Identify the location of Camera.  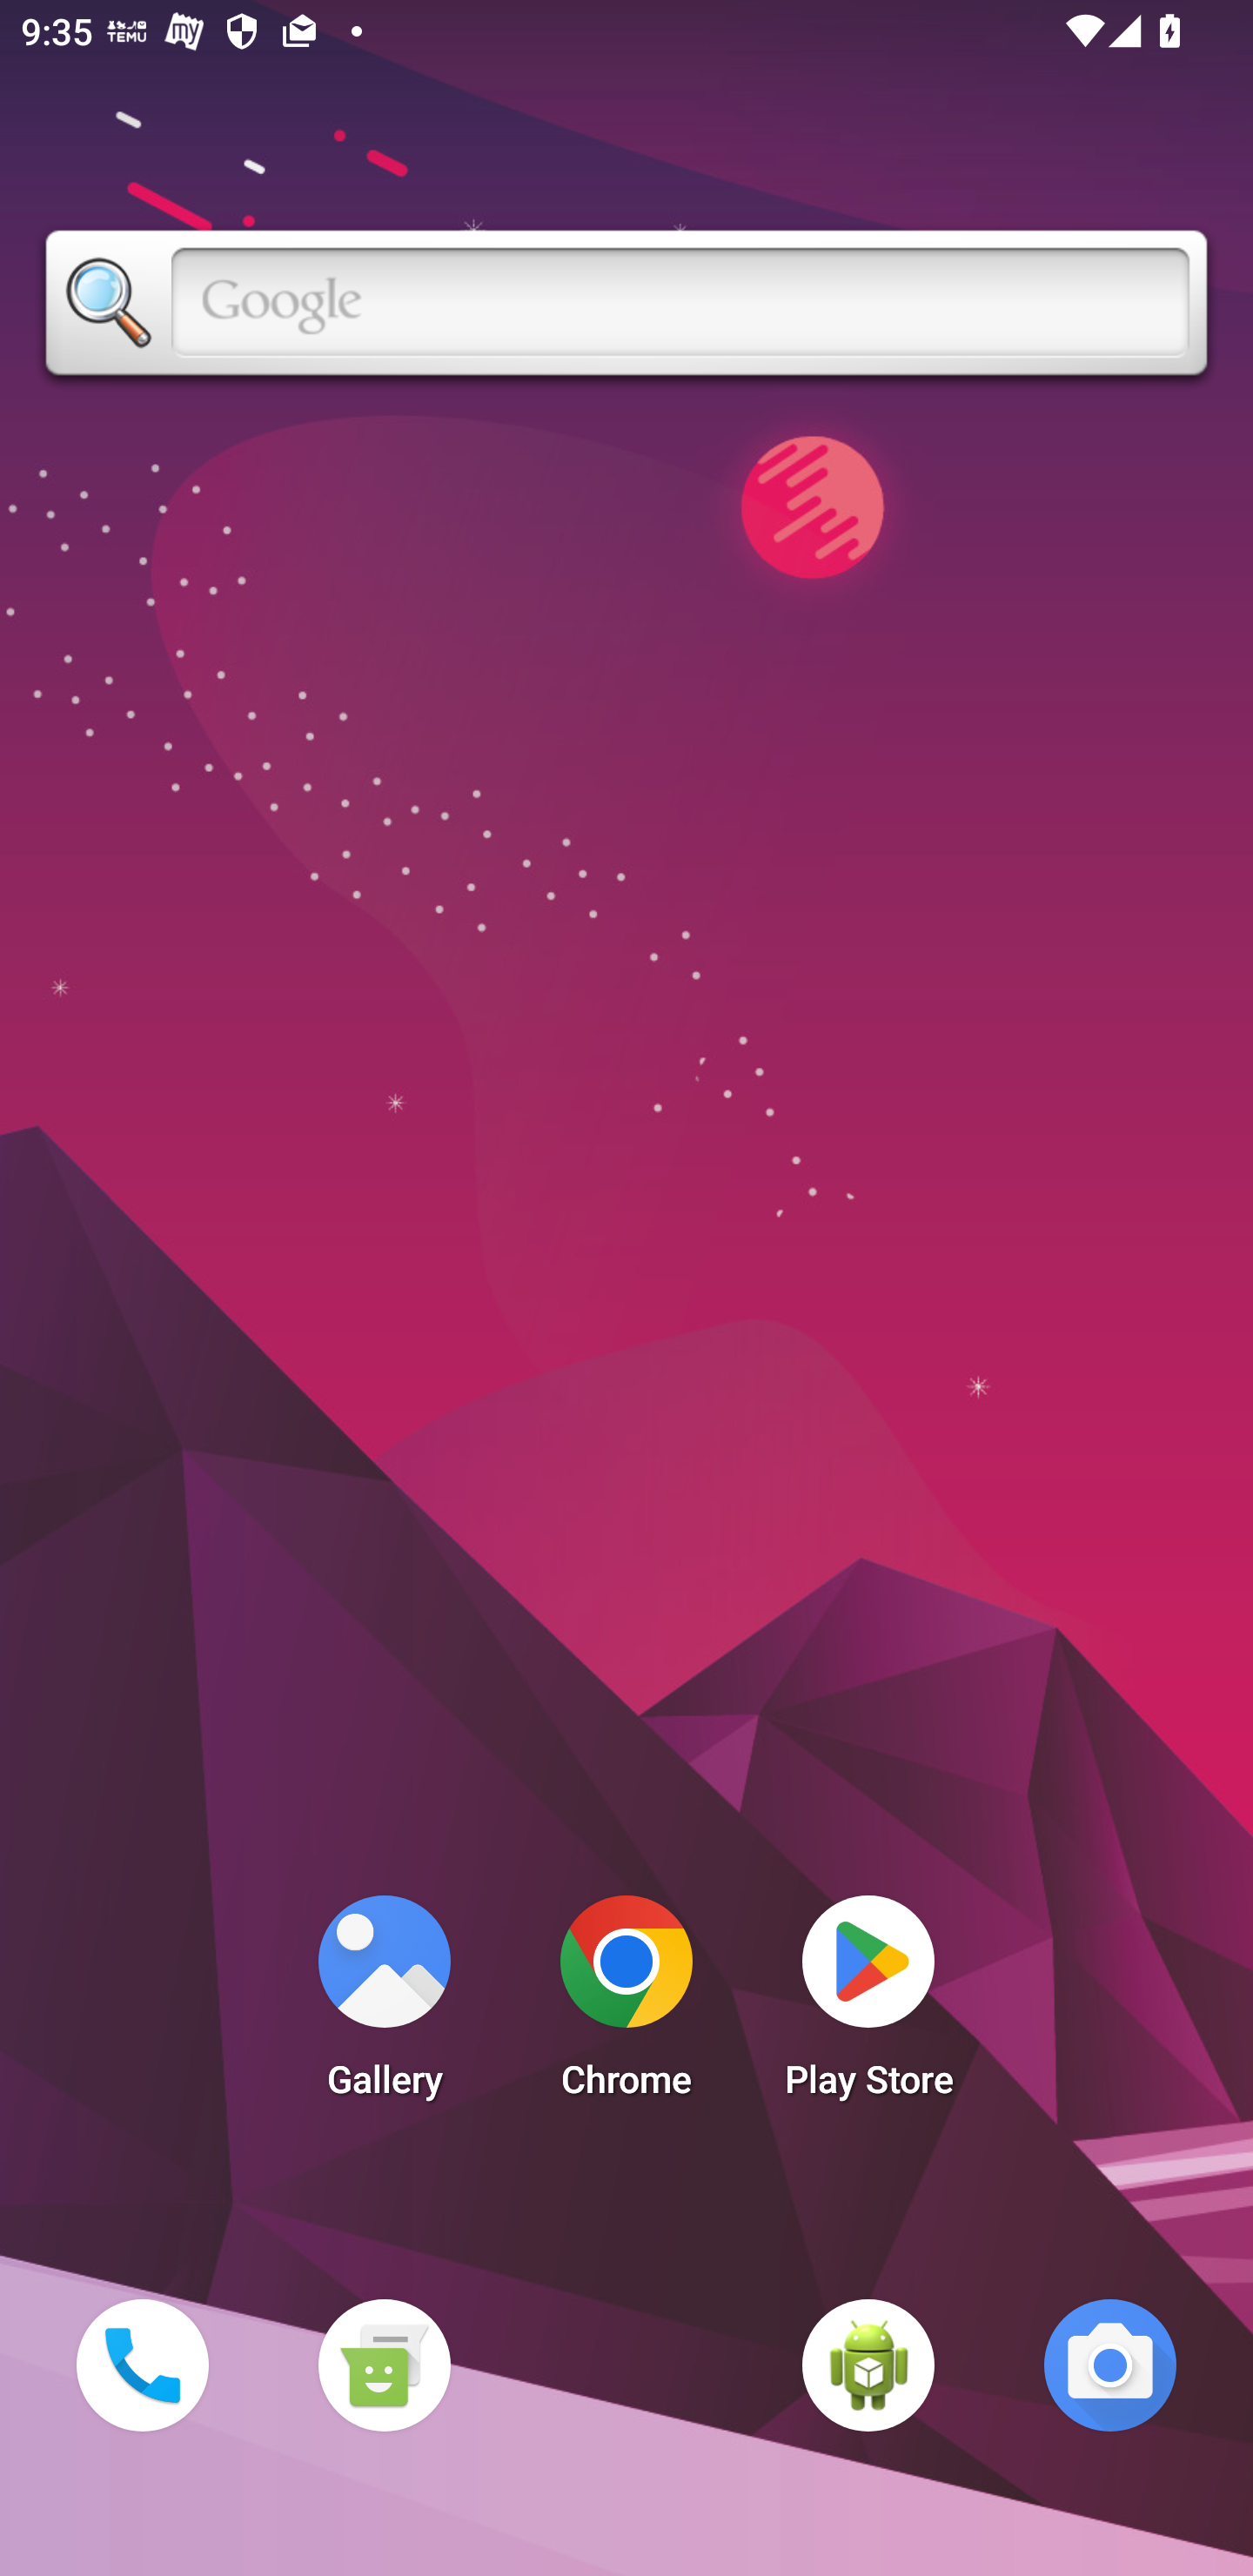
(1110, 2365).